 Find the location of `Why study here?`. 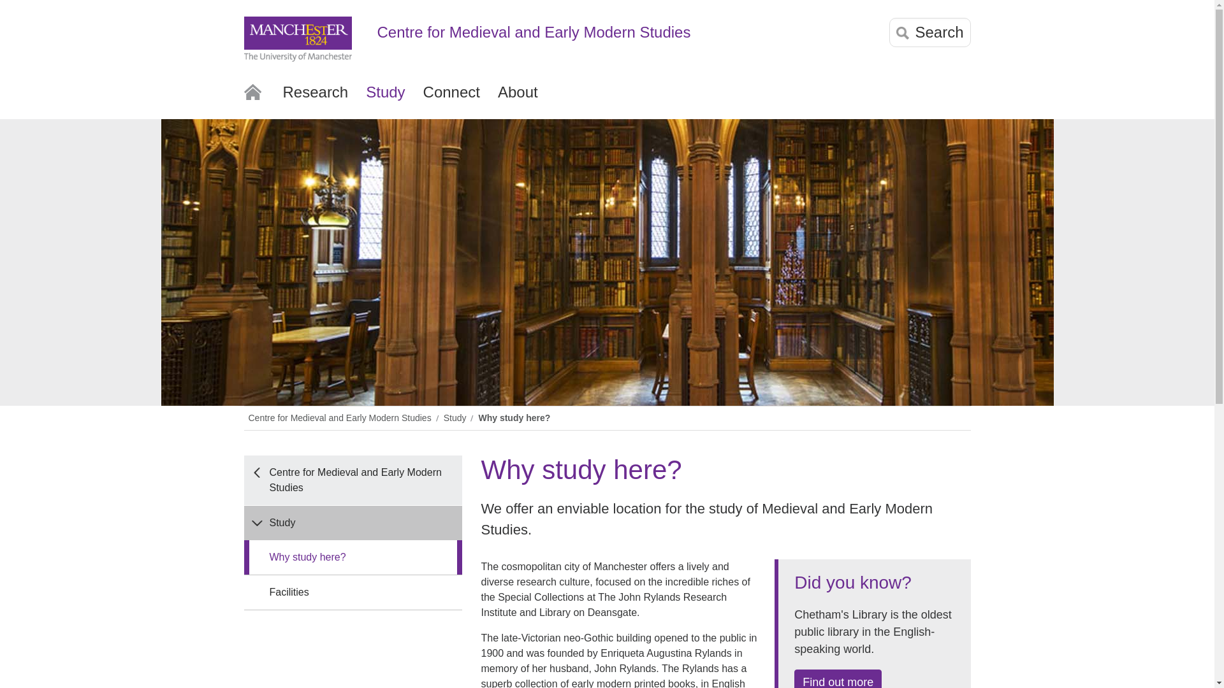

Why study here? is located at coordinates (352, 557).